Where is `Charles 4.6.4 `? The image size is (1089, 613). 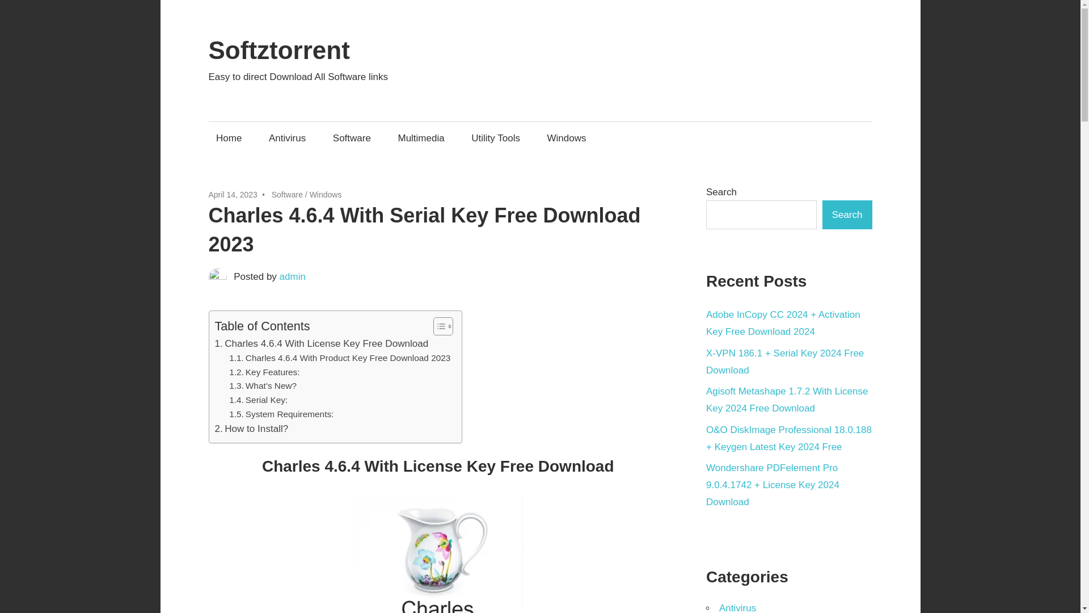
Charles 4.6.4  is located at coordinates (438, 553).